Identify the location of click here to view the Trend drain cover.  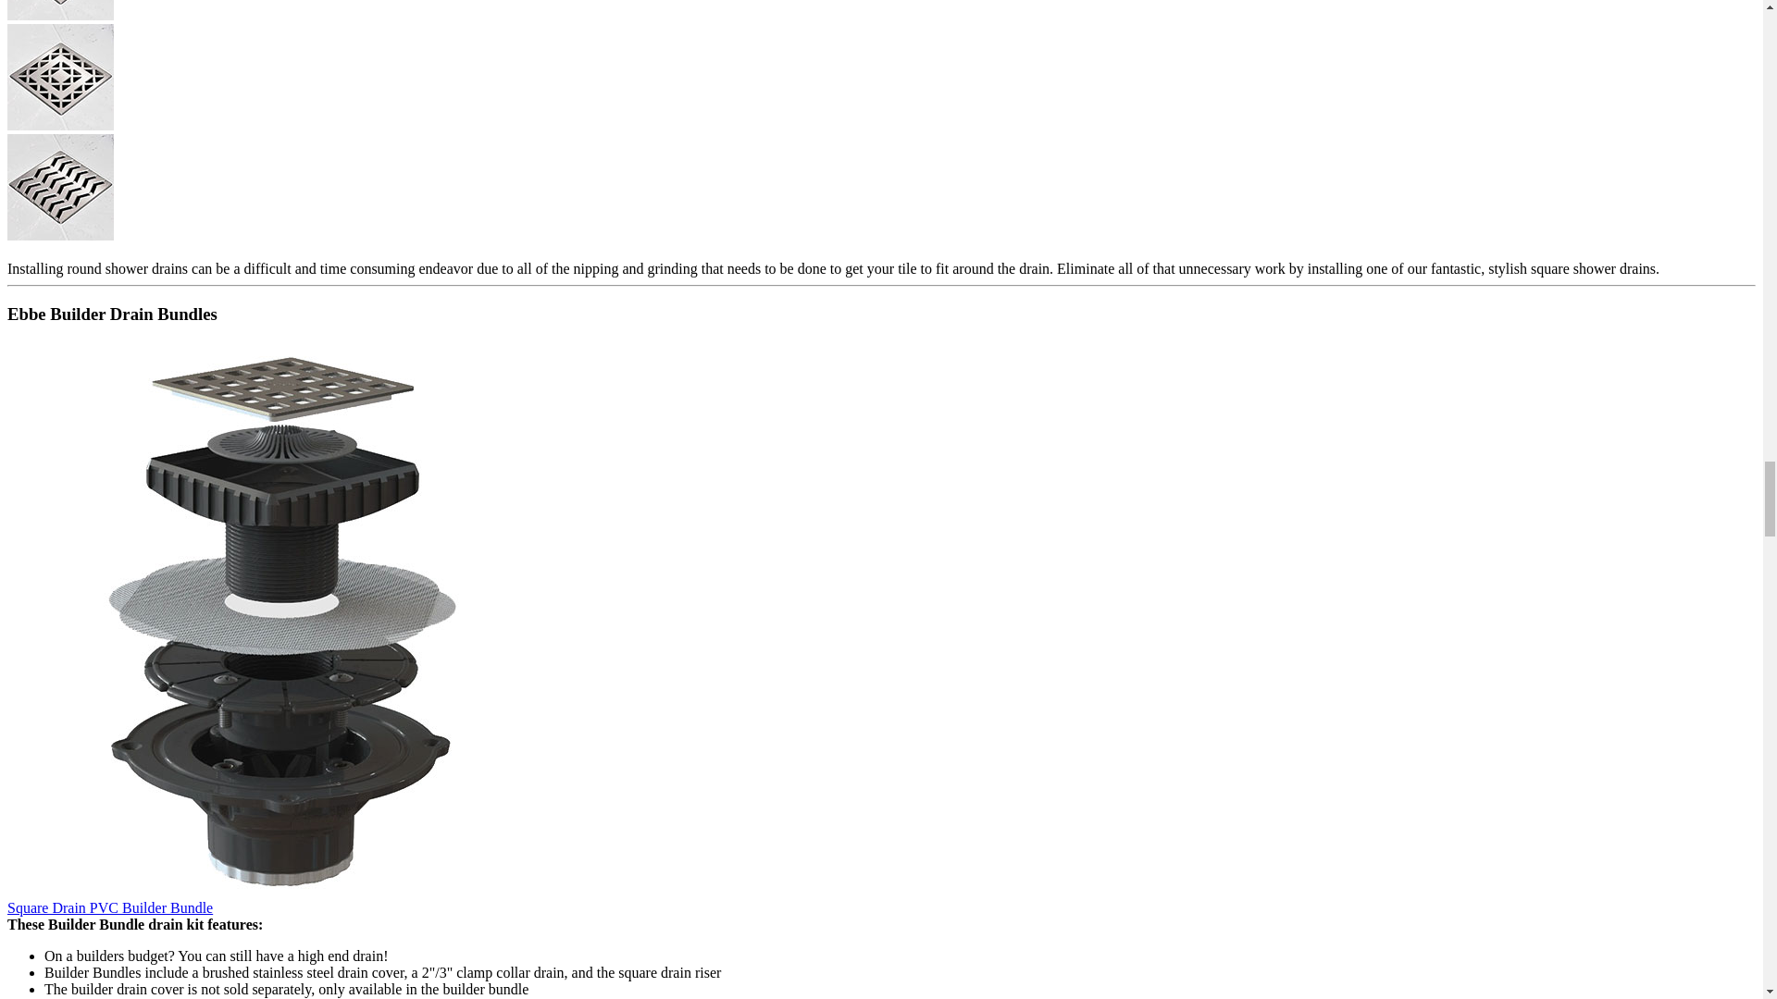
(59, 235).